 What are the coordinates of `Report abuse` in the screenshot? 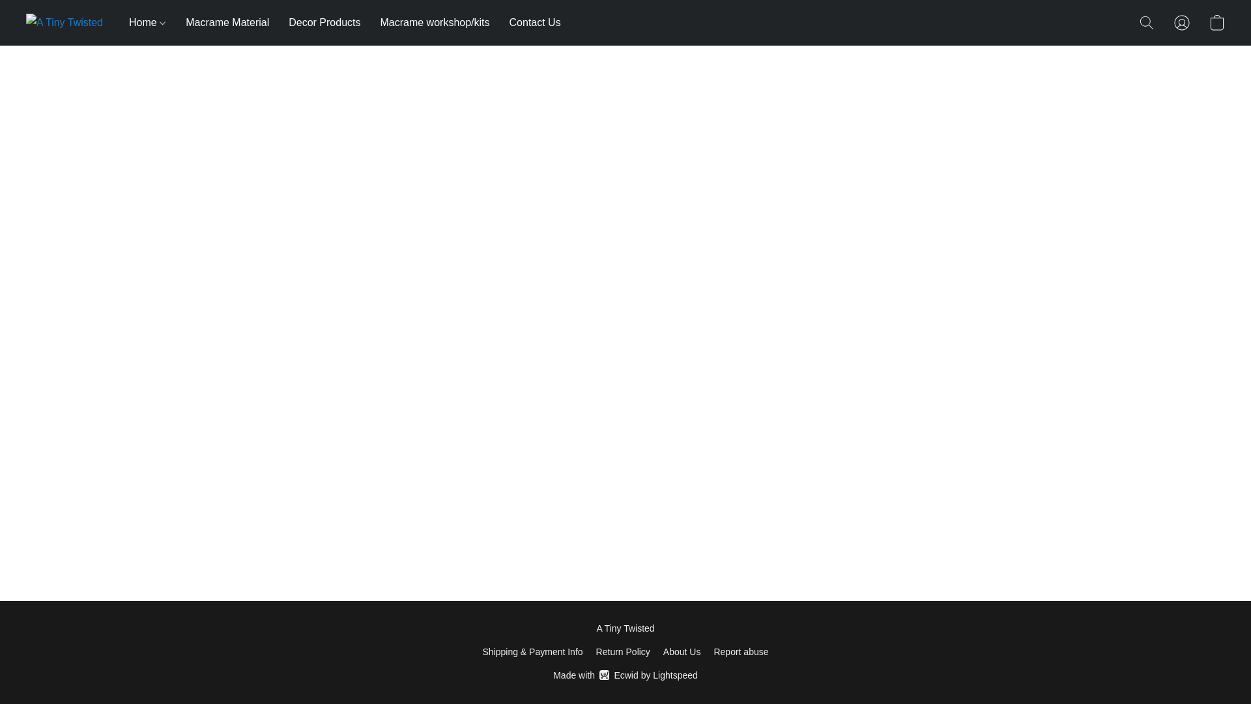 It's located at (740, 652).